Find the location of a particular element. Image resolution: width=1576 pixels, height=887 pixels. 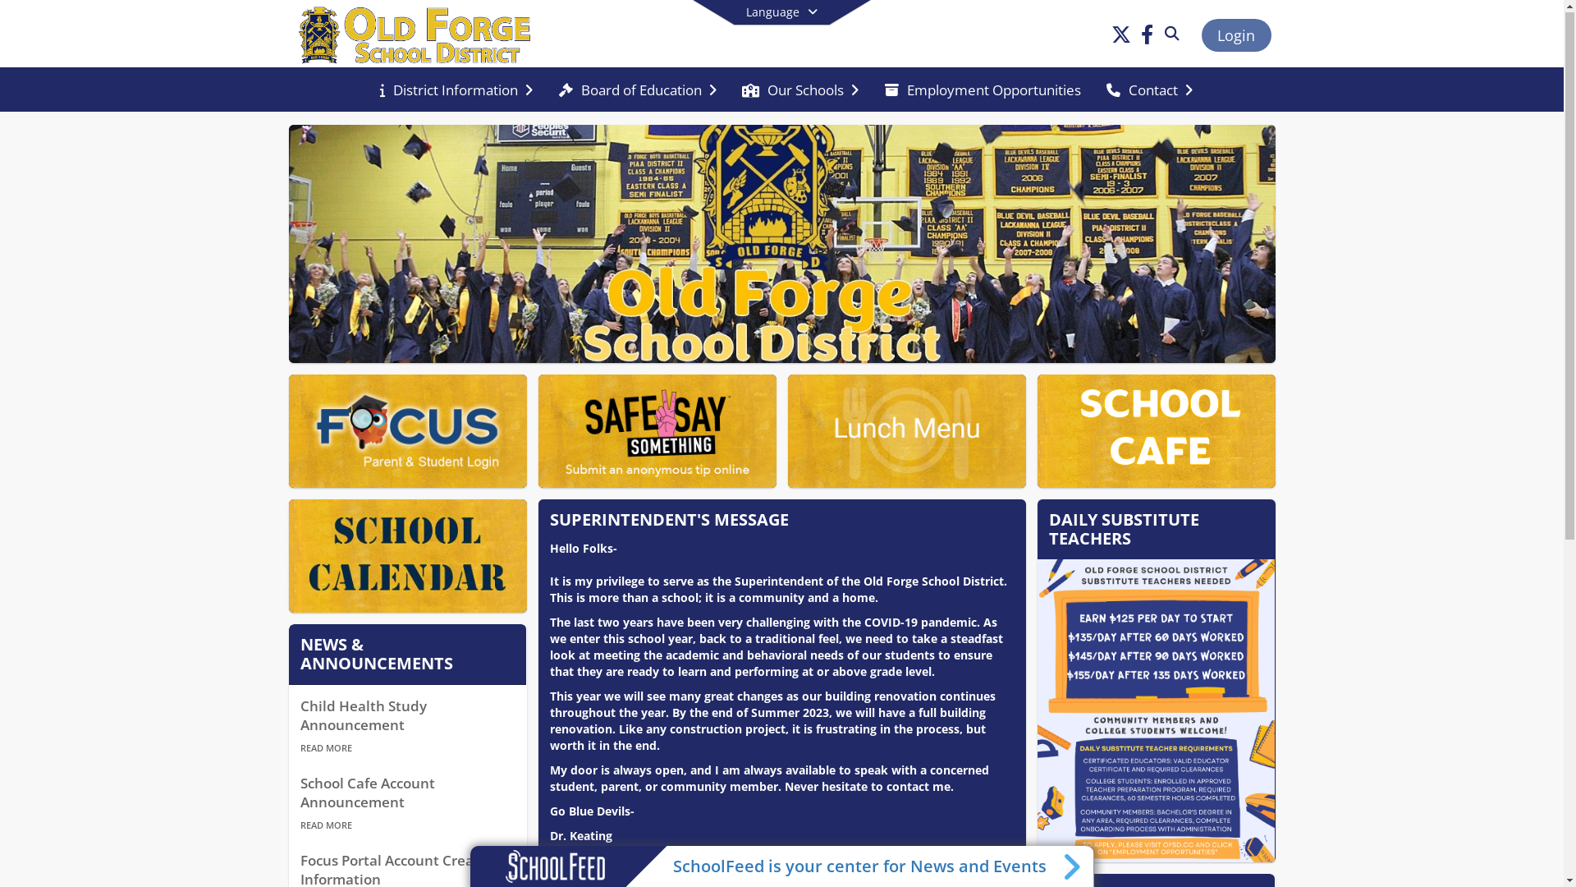

Safe2Say is located at coordinates (657, 432).